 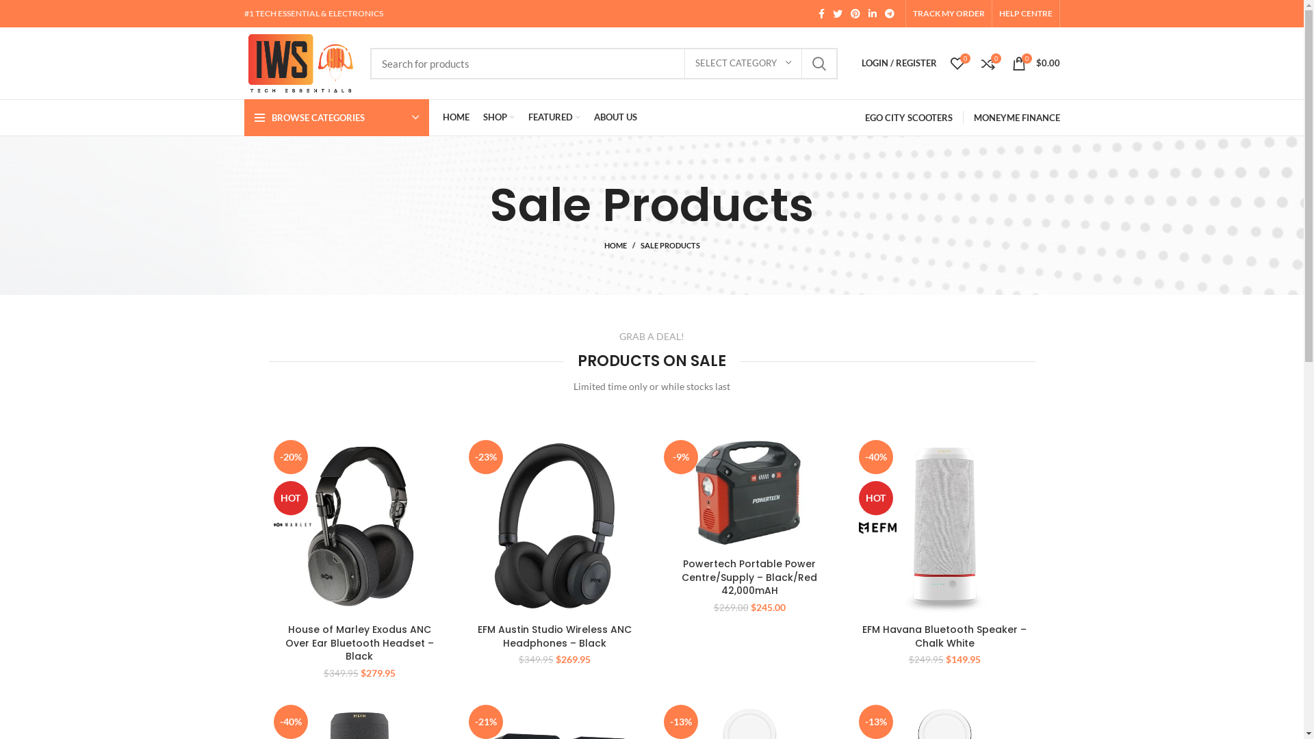 I want to click on marley, so click(x=293, y=524).